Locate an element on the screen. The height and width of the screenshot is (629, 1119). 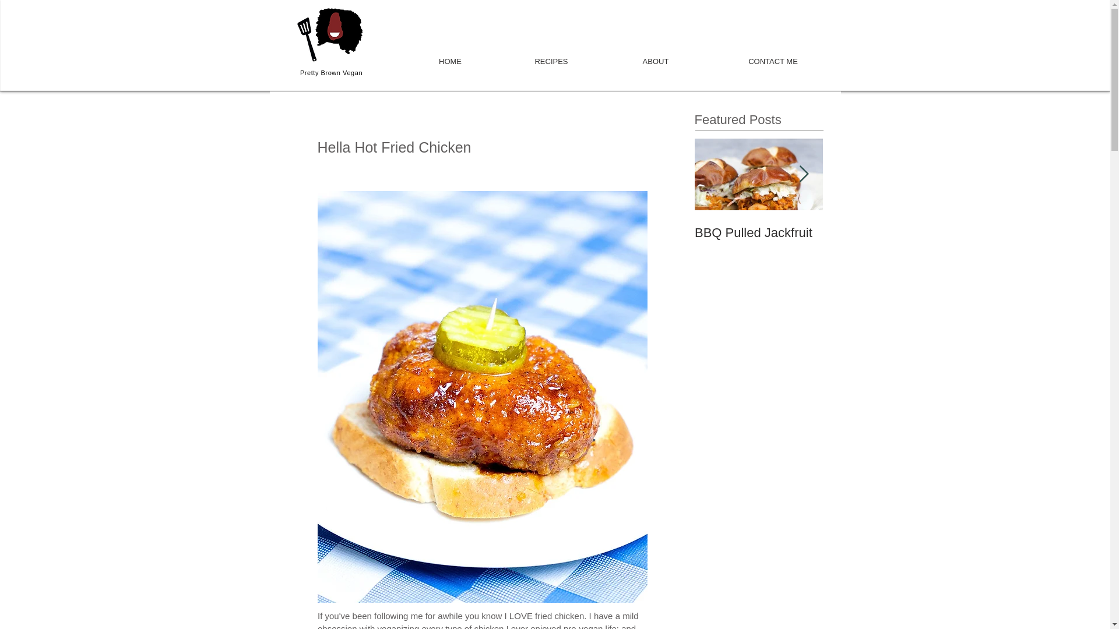
ABOUT is located at coordinates (656, 56).